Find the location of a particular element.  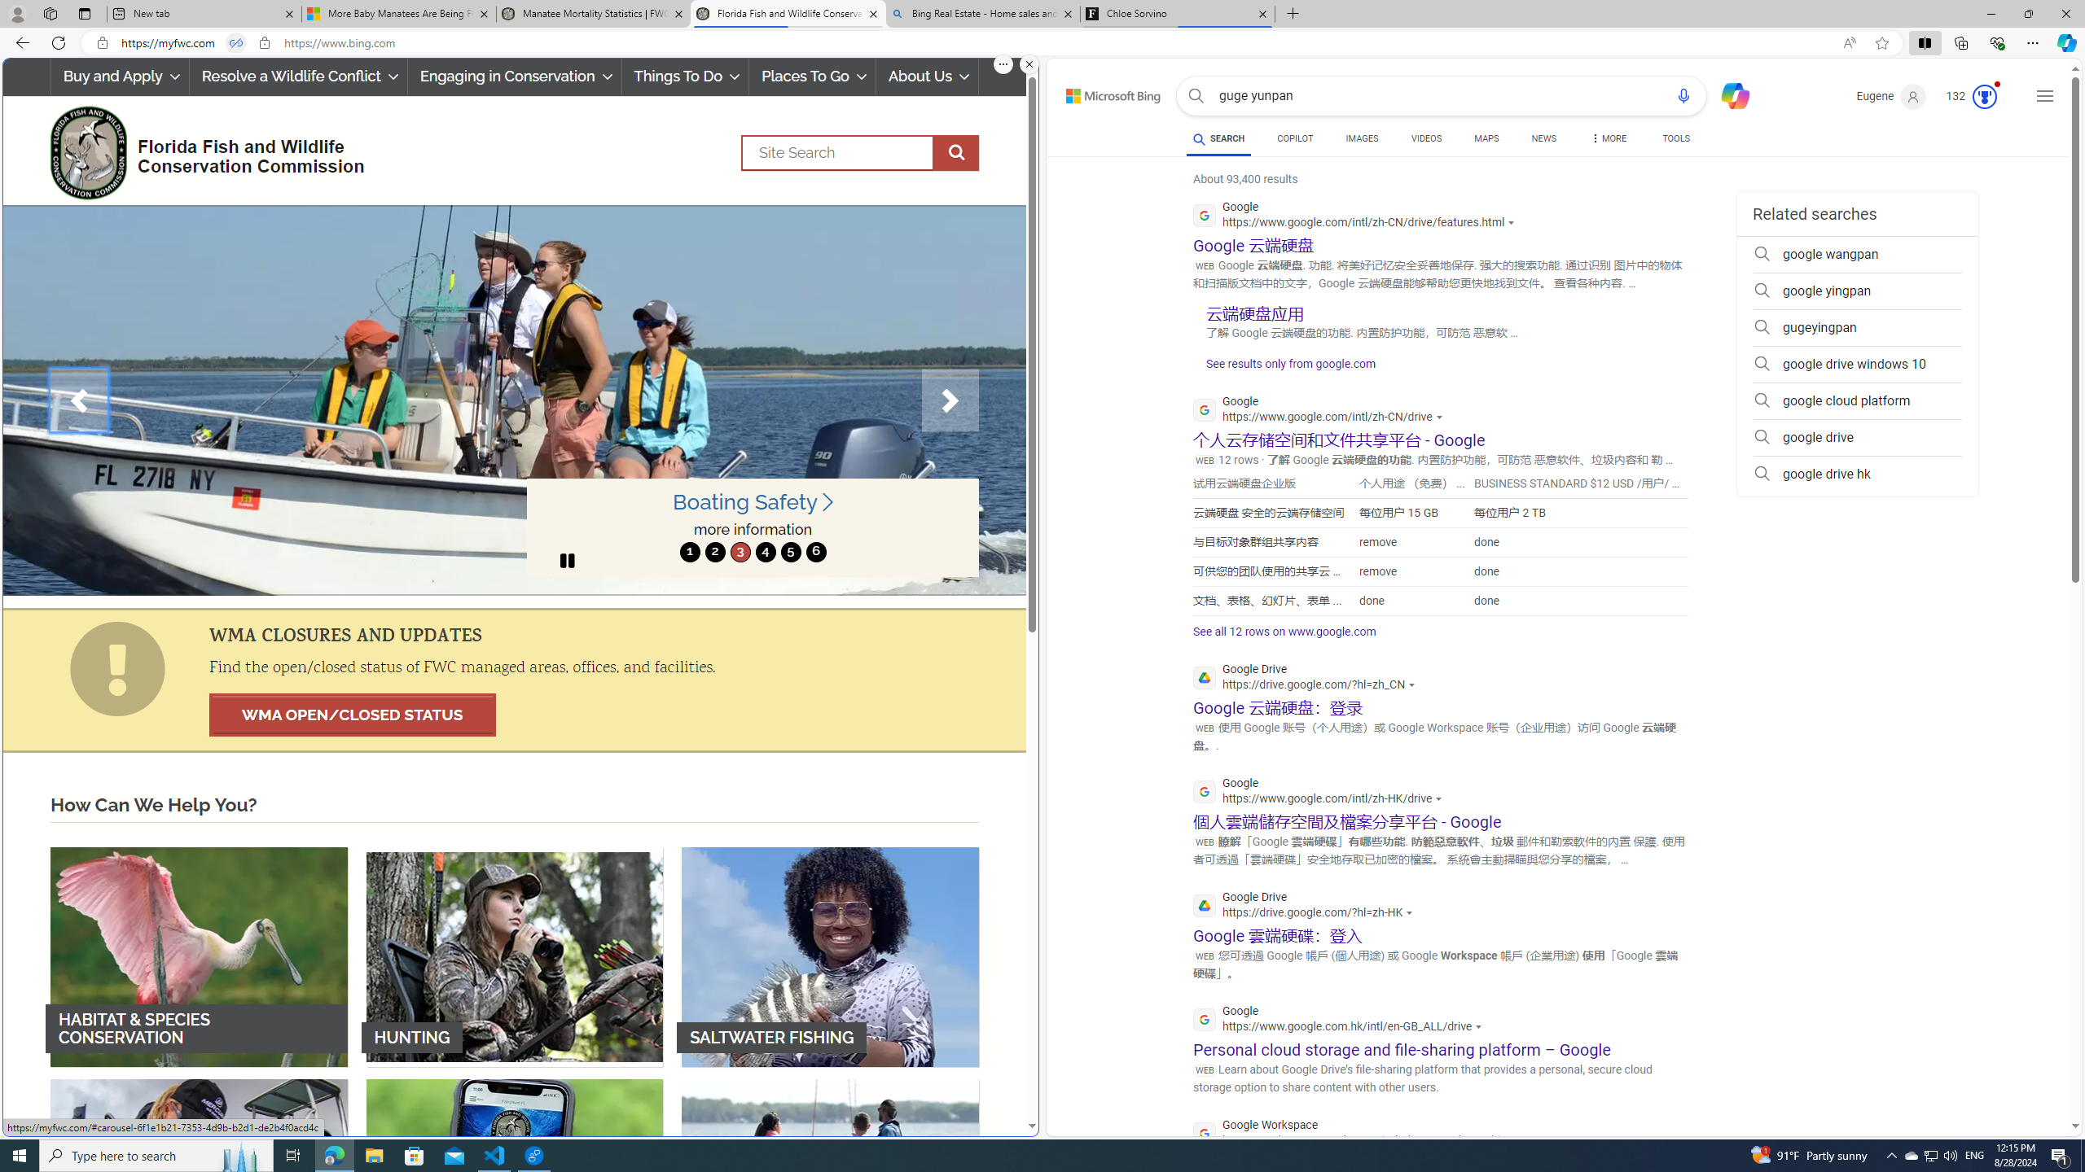

Previous is located at coordinates (79, 400).